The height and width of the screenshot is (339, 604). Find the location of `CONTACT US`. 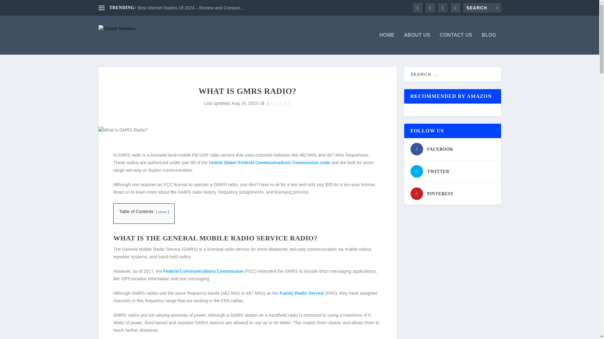

CONTACT US is located at coordinates (456, 43).